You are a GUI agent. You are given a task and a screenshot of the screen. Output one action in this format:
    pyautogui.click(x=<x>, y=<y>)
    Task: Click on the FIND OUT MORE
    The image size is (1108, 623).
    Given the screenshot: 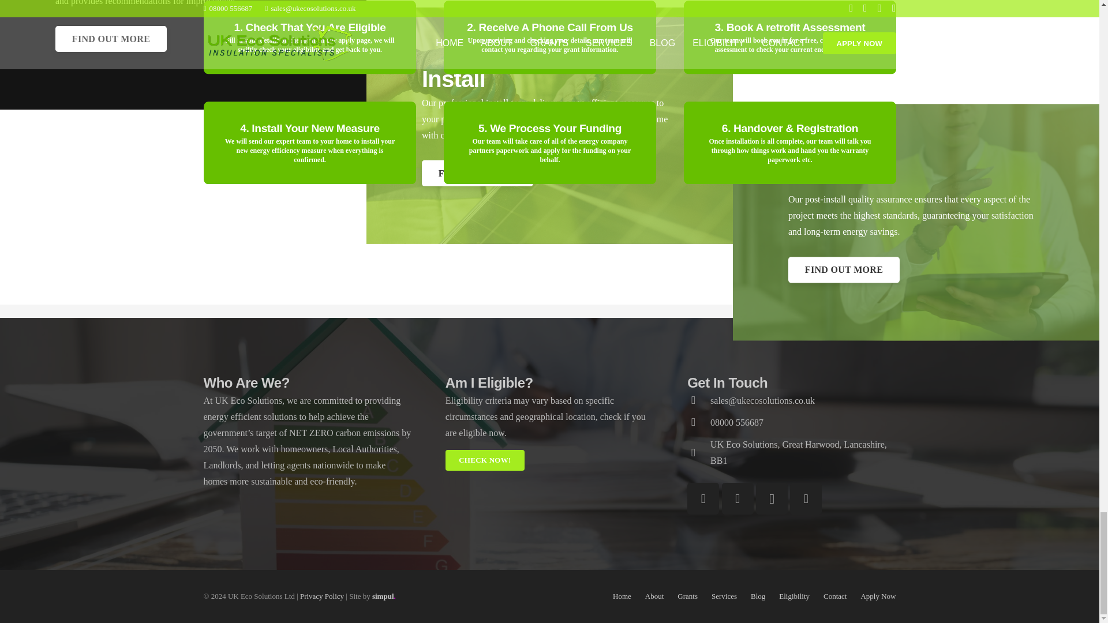 What is the action you would take?
    pyautogui.click(x=111, y=39)
    